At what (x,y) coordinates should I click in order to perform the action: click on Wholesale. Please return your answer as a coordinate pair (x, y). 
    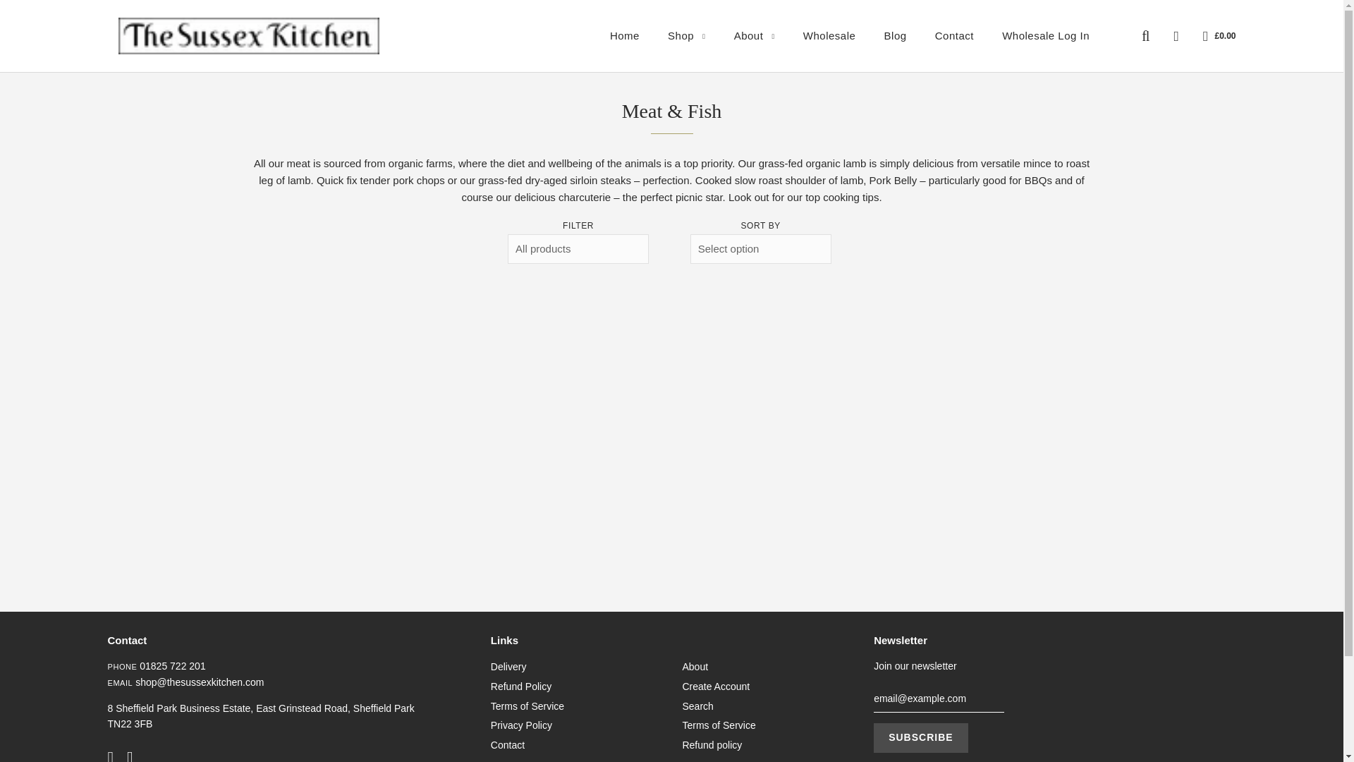
    Looking at the image, I should click on (829, 35).